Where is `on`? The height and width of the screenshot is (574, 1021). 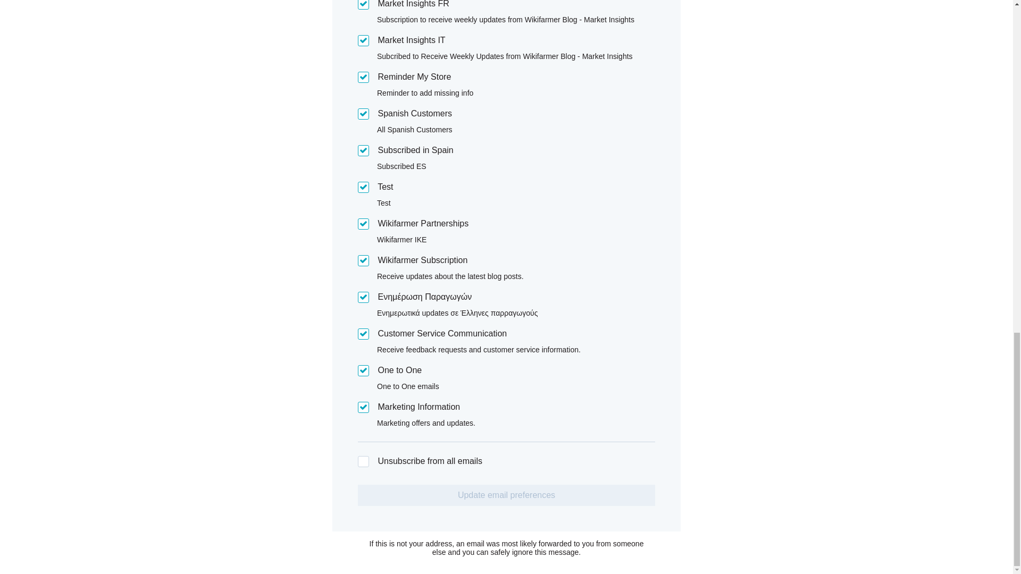
on is located at coordinates (363, 224).